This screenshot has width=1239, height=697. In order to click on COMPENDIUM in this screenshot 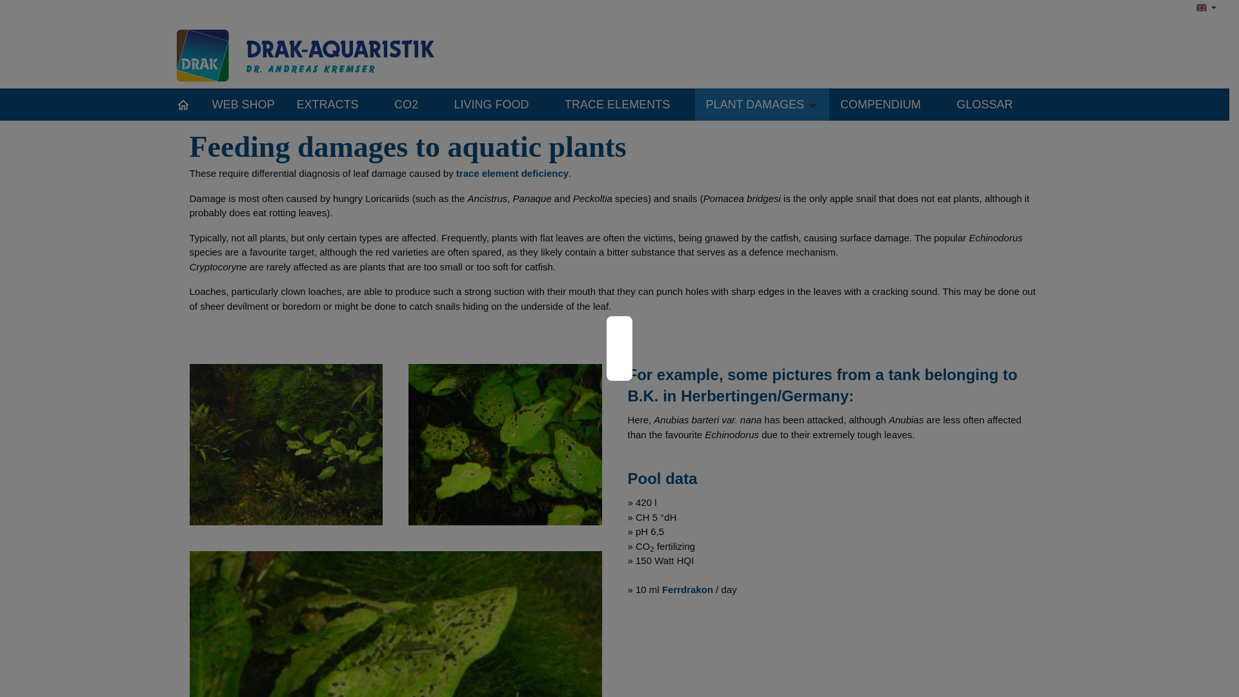, I will do `click(887, 105)`.